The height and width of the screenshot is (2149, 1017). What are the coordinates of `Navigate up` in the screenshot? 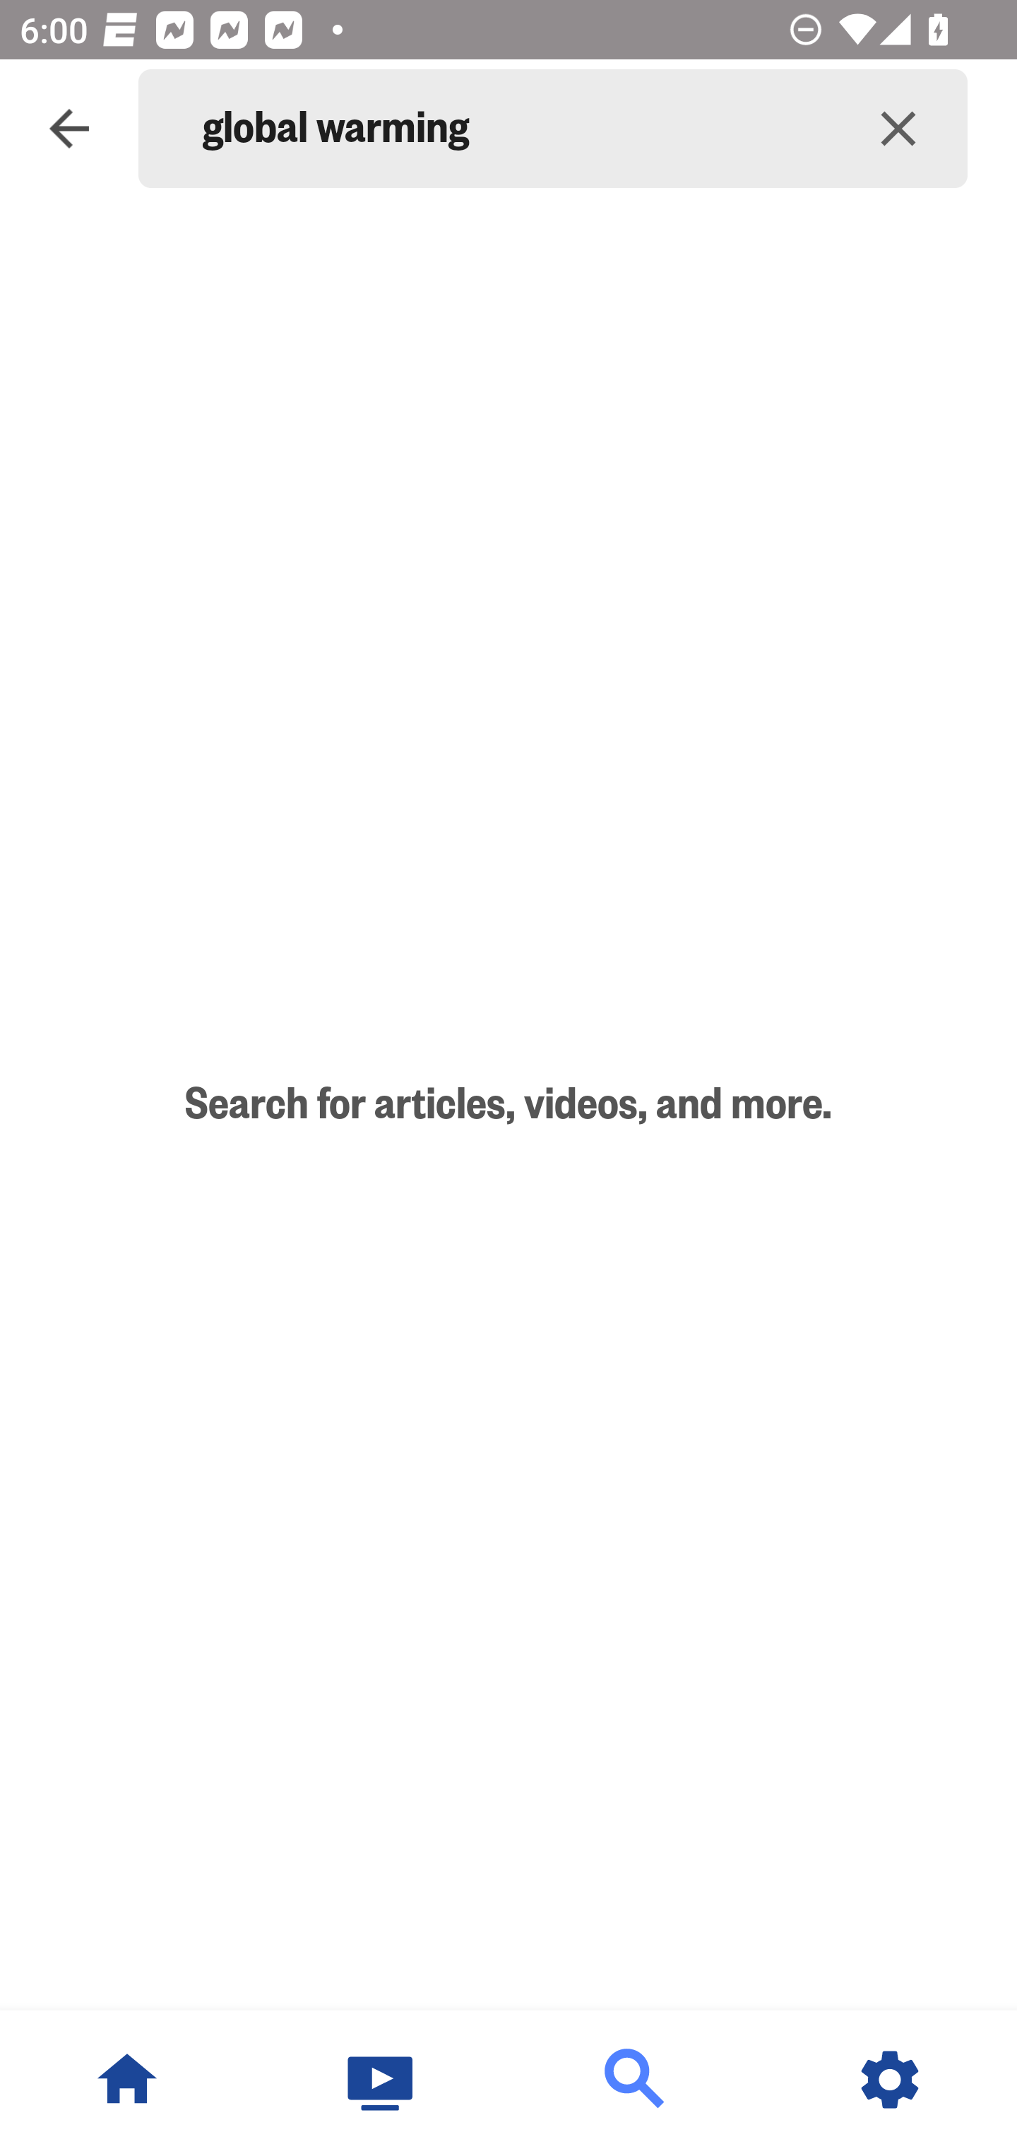 It's located at (69, 129).